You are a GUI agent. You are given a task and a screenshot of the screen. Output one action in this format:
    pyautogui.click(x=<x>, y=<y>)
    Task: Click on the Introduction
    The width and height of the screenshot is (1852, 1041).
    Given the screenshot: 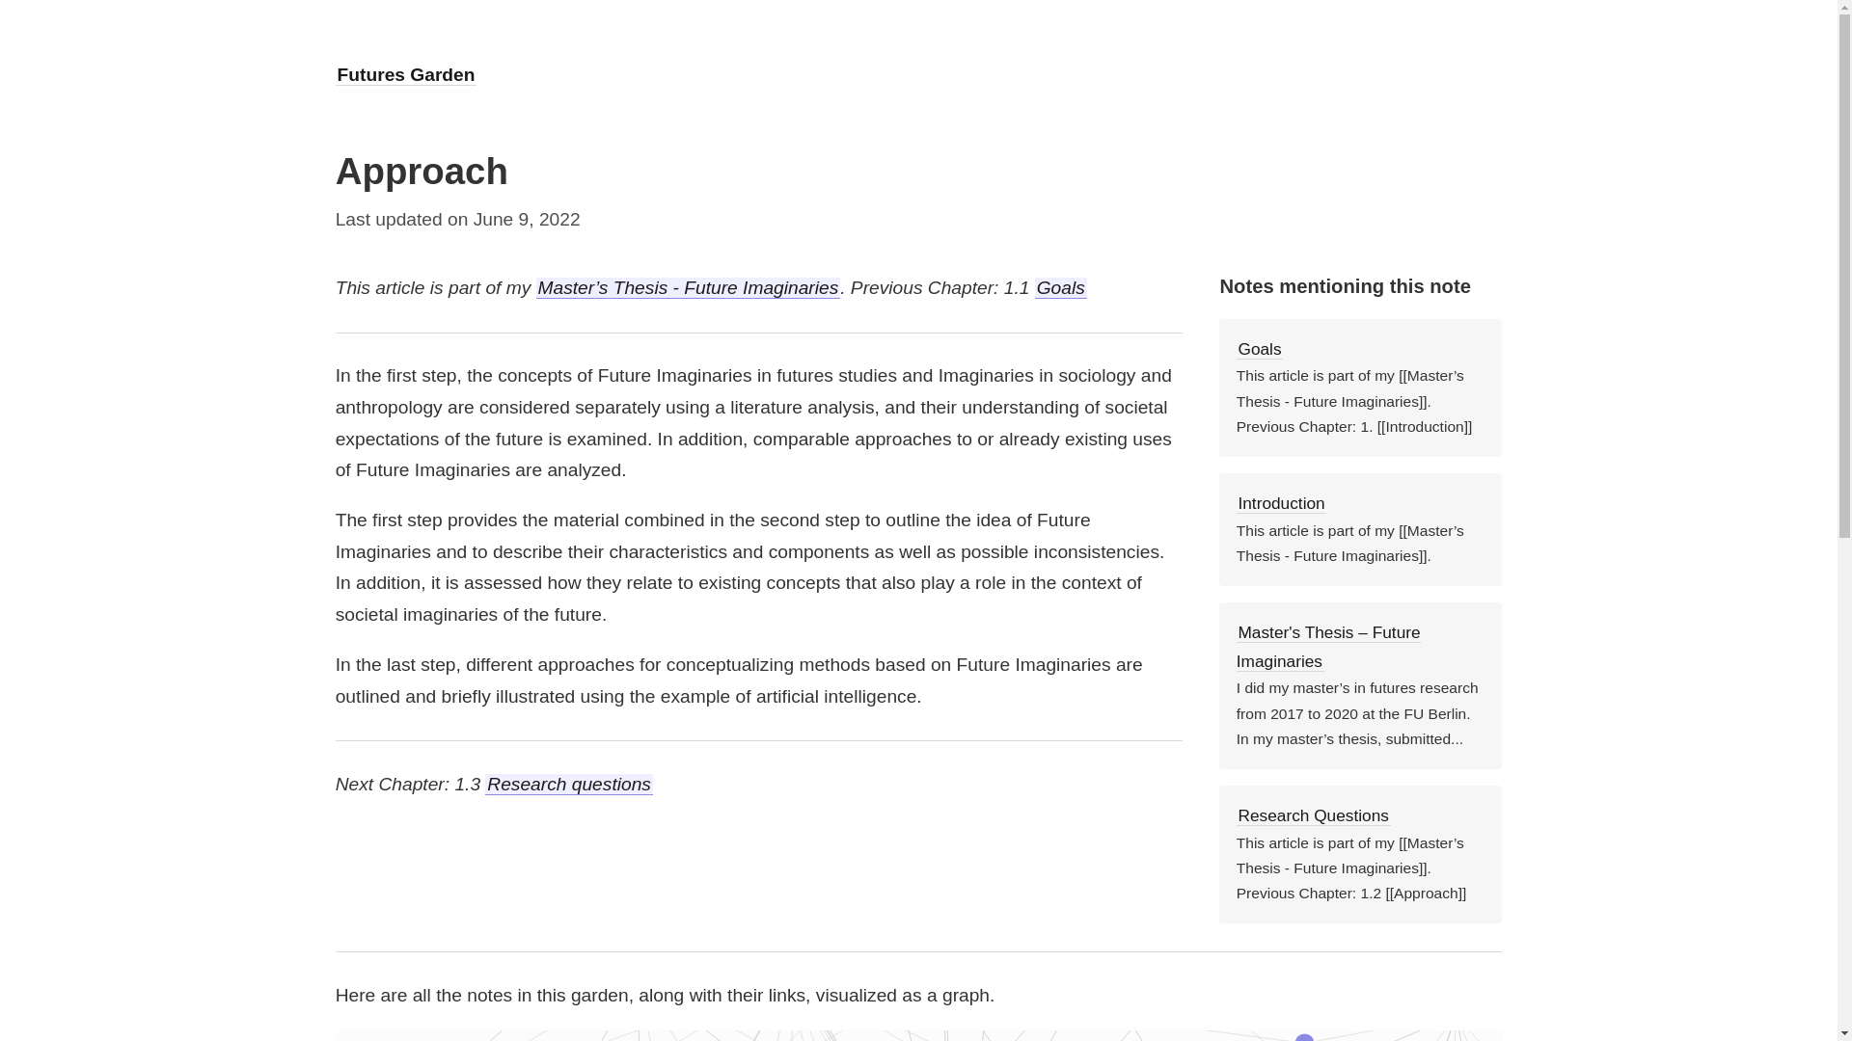 What is the action you would take?
    pyautogui.click(x=1282, y=503)
    